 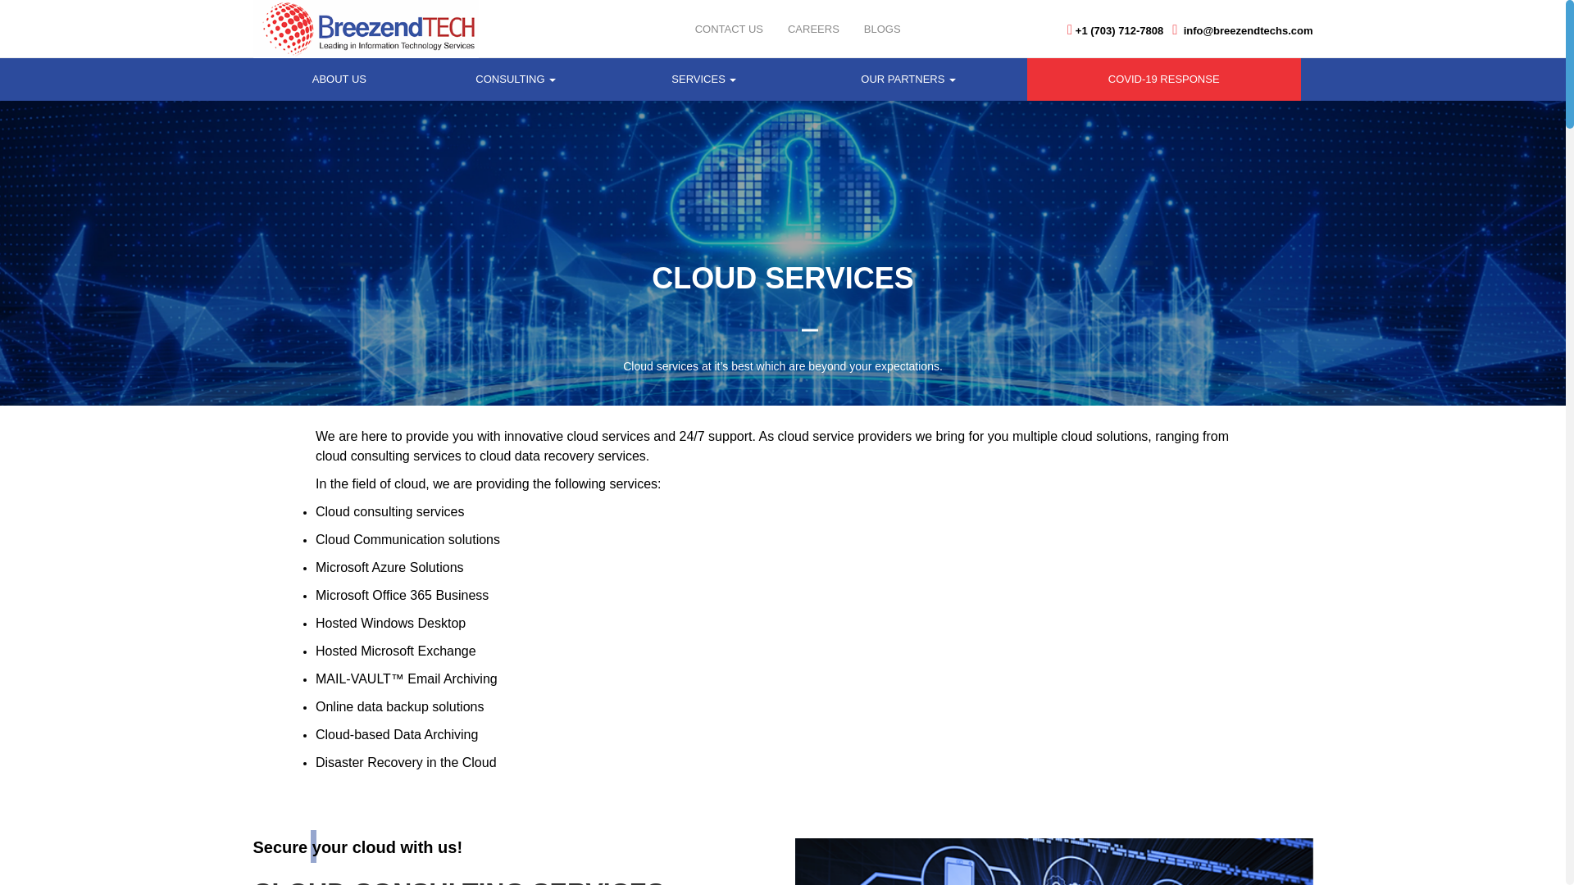 What do you see at coordinates (730, 29) in the screenshot?
I see `CONTACT US` at bounding box center [730, 29].